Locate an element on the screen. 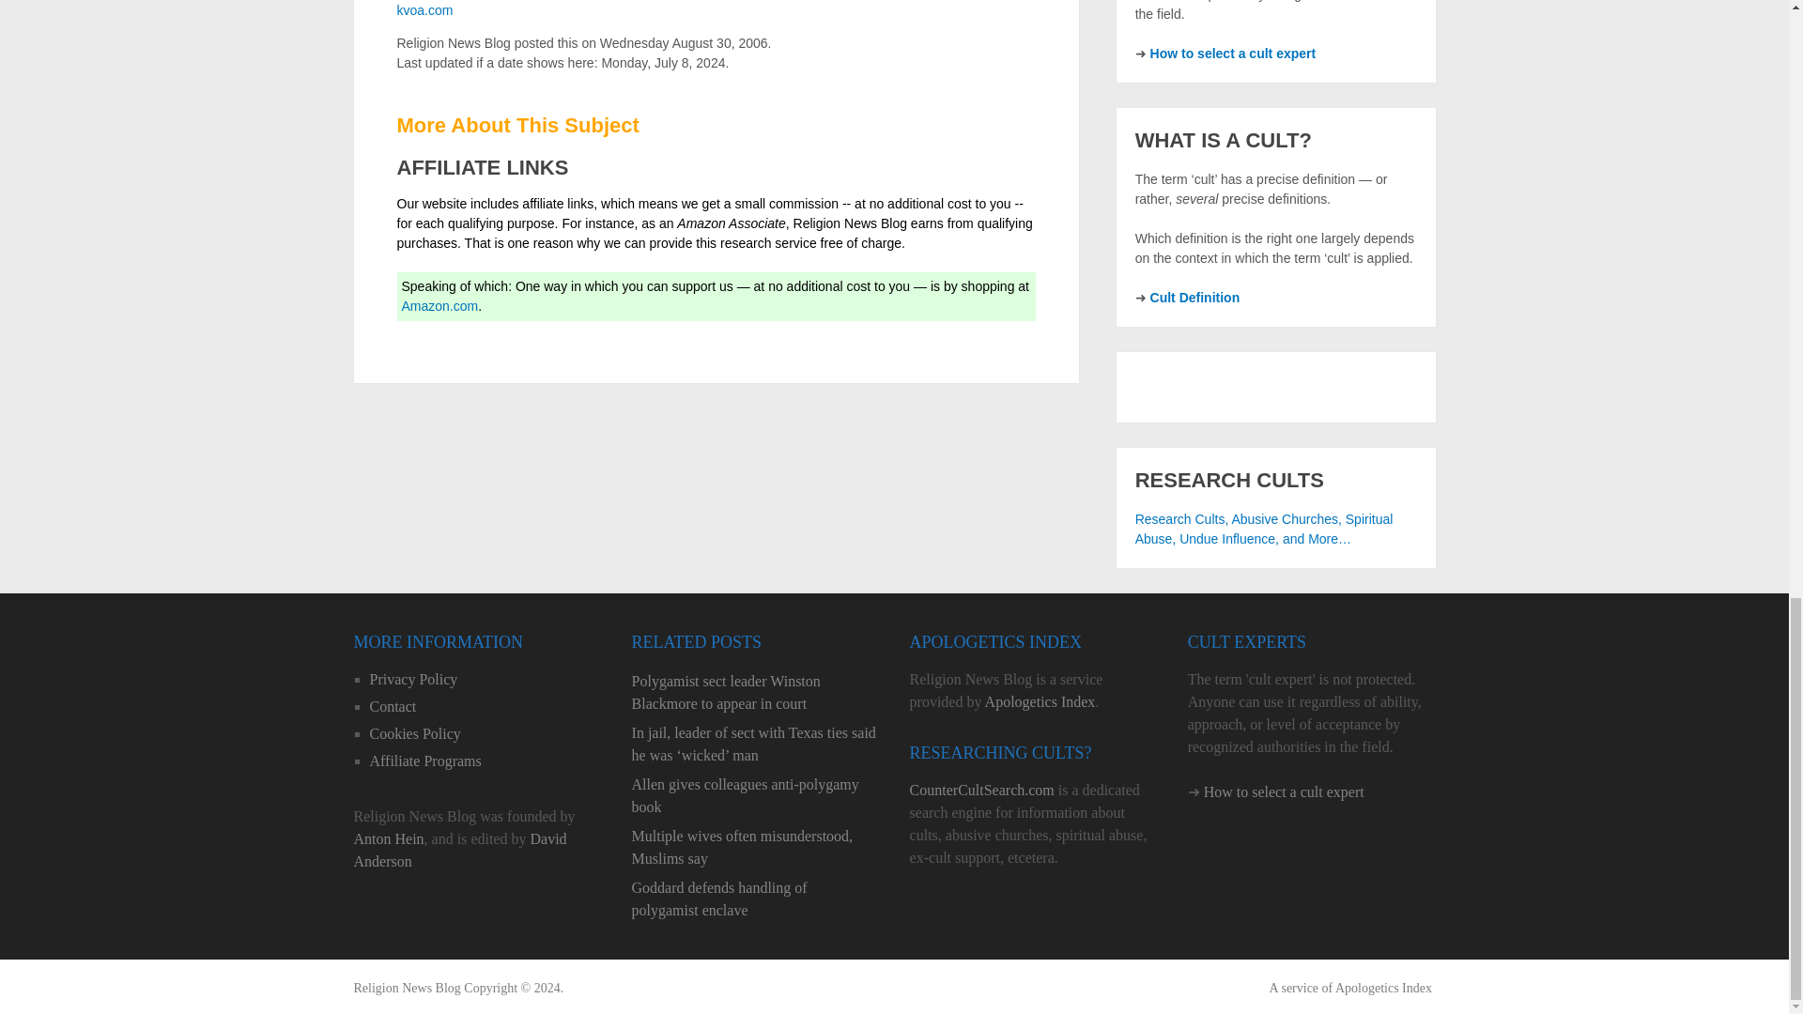 The image size is (1803, 1014).  Religion news: religious cults, sects, and world religions is located at coordinates (406, 988).